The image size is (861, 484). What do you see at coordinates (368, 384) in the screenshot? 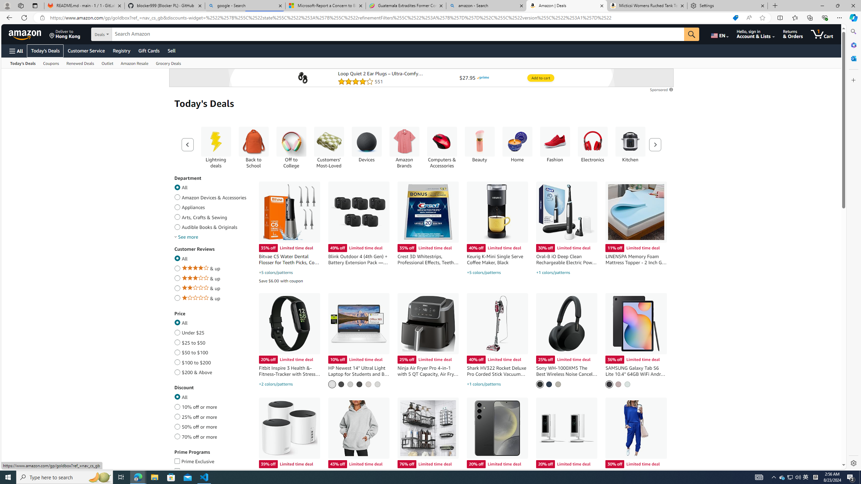
I see `Gold` at bounding box center [368, 384].